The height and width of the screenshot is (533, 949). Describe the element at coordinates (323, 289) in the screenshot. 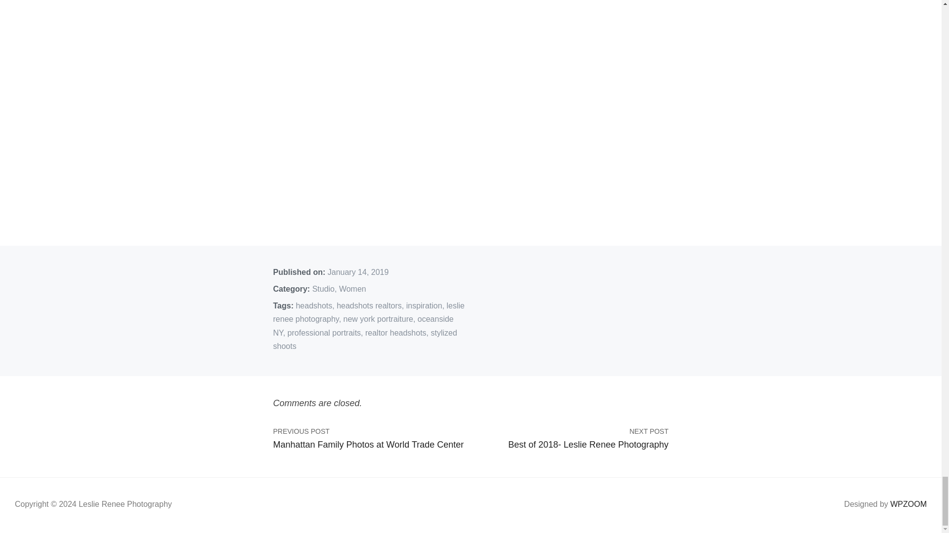

I see `Studio` at that location.